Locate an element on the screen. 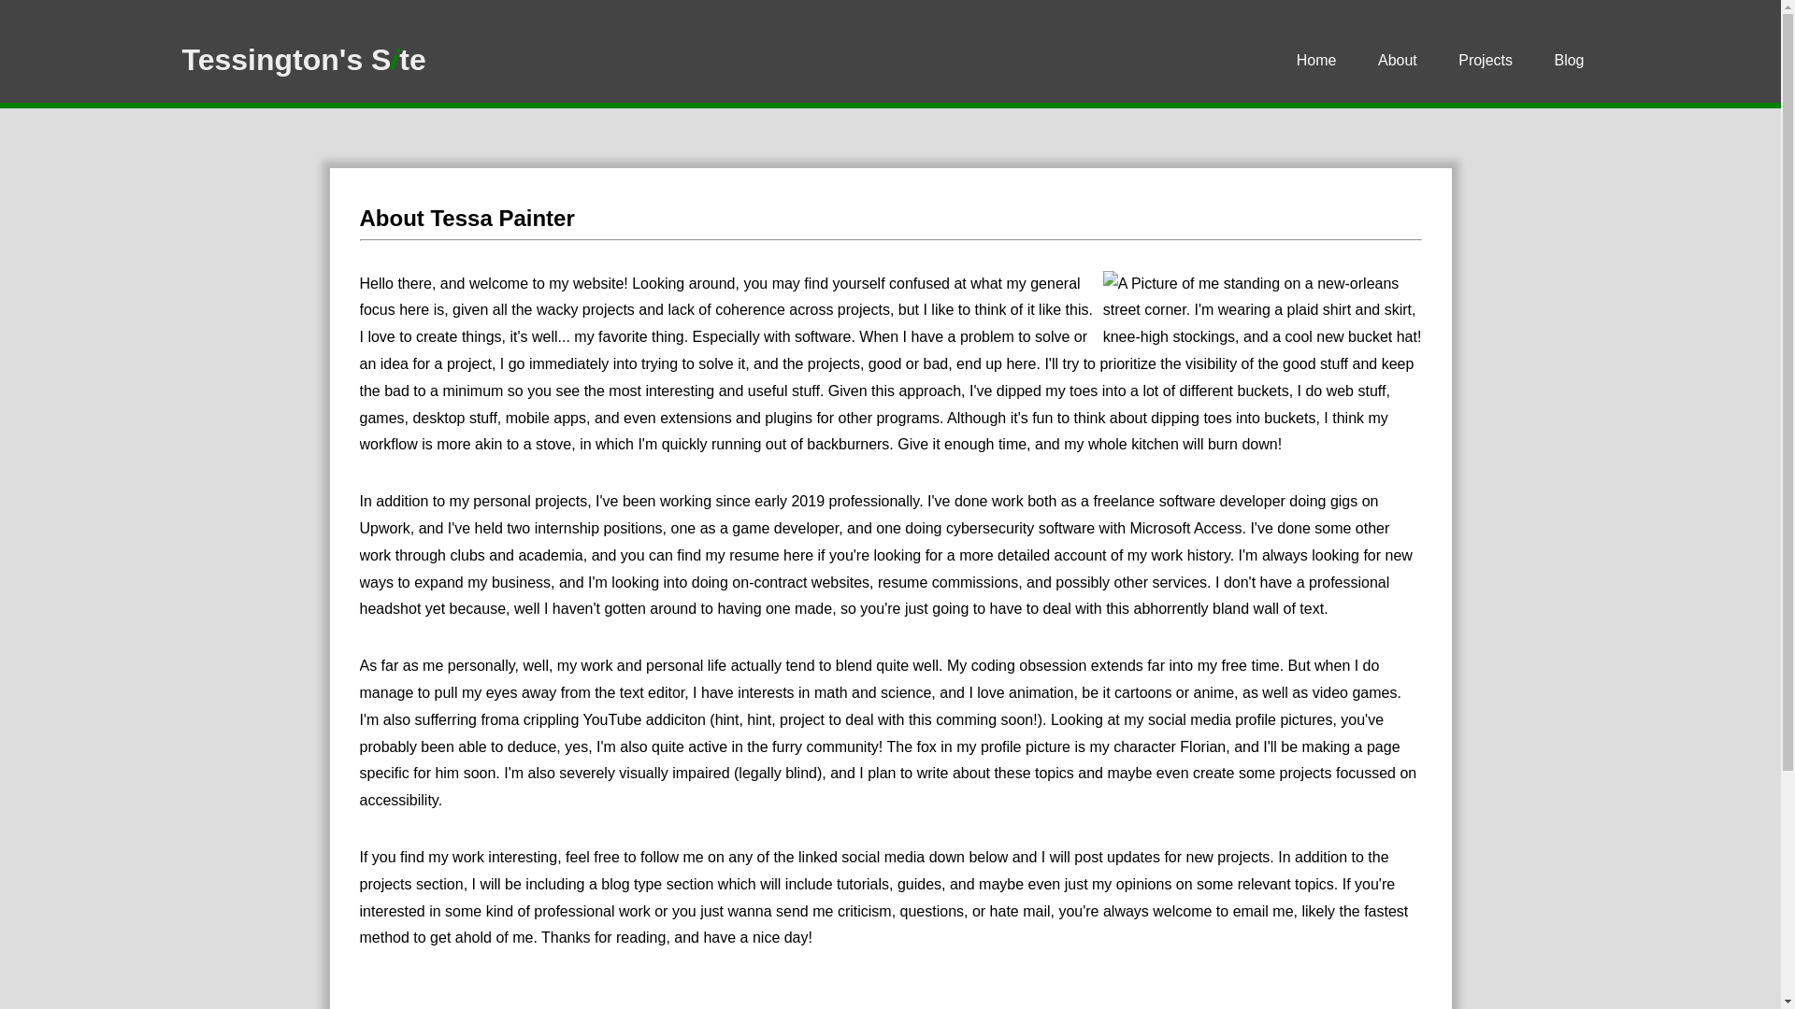 The image size is (1795, 1009). About is located at coordinates (1397, 61).